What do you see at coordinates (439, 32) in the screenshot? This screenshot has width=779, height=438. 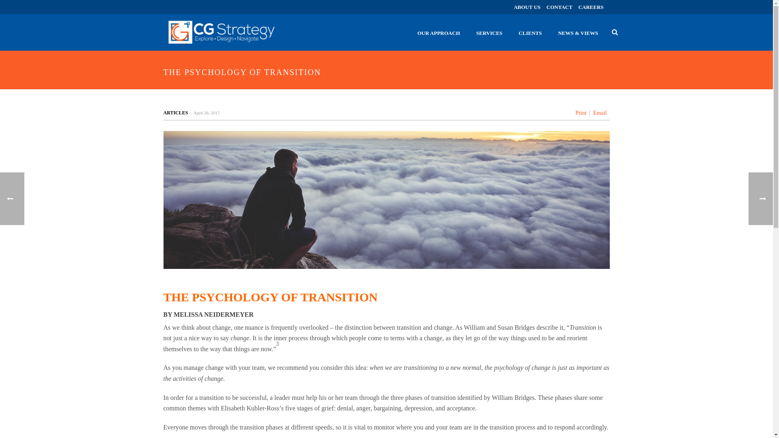 I see `OUR APPROACH` at bounding box center [439, 32].